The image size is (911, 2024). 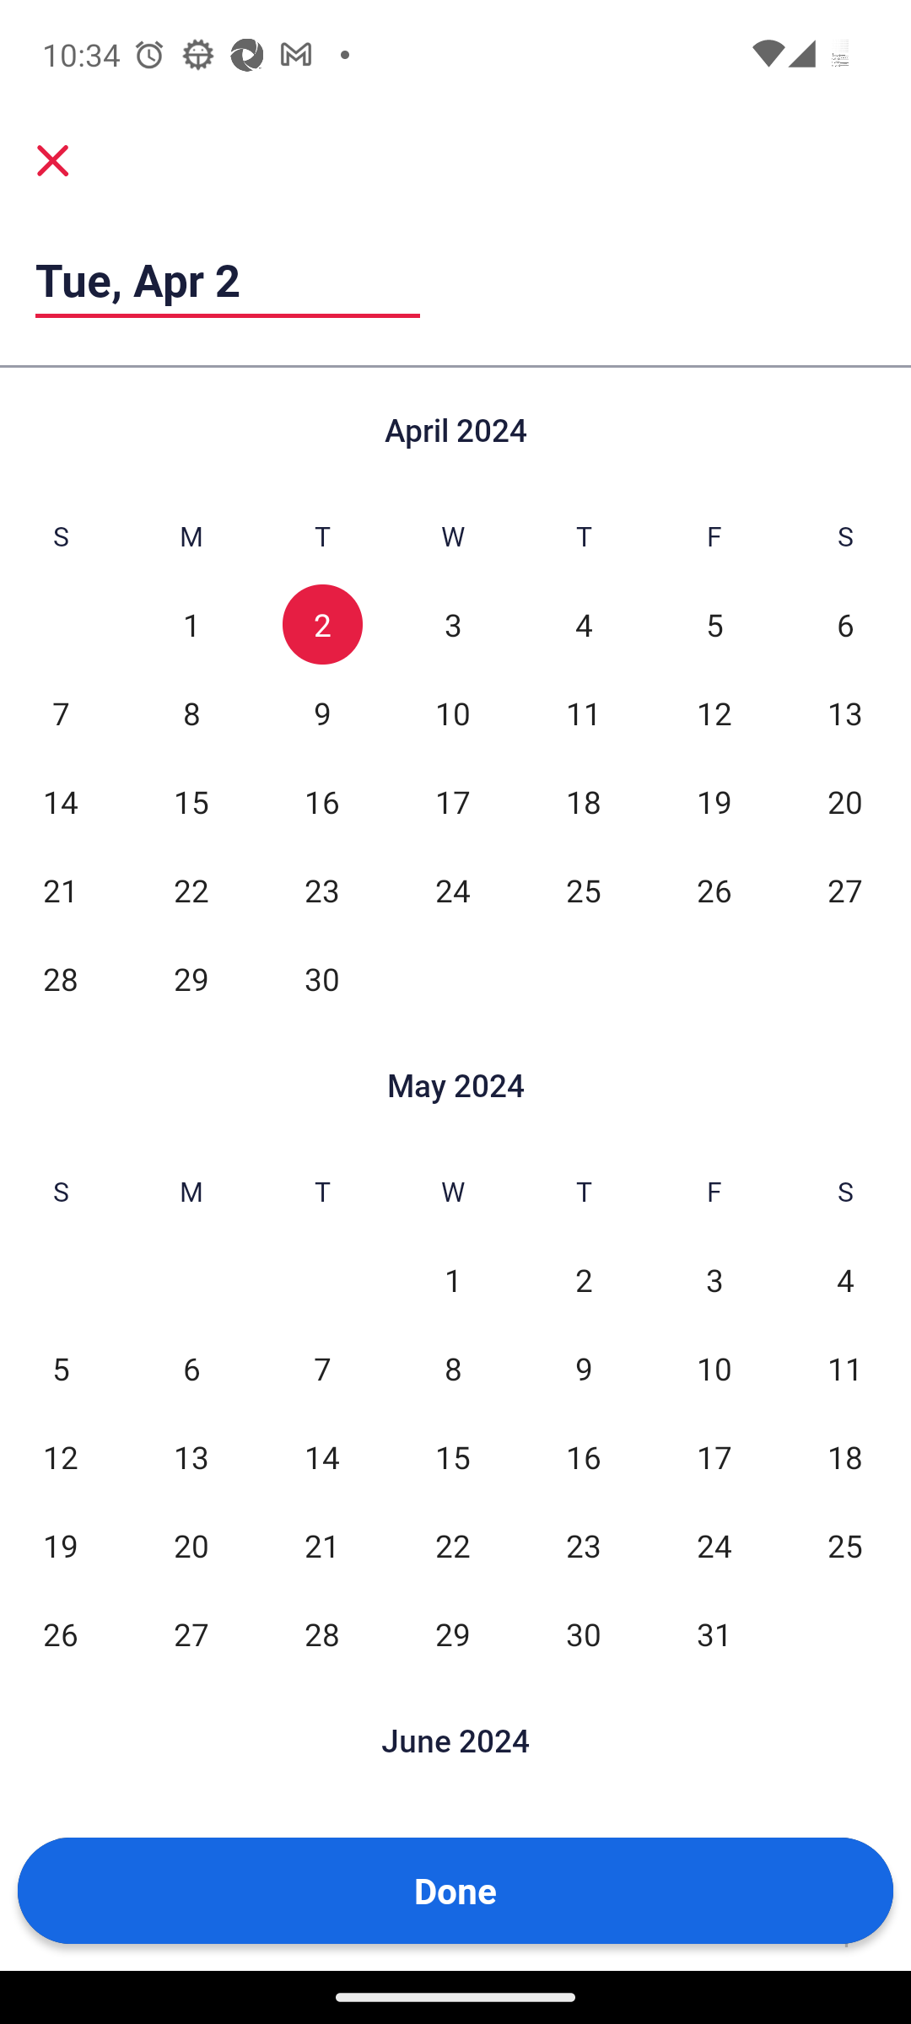 What do you see at coordinates (452, 1278) in the screenshot?
I see `1 Wed, May 1, Not Selected` at bounding box center [452, 1278].